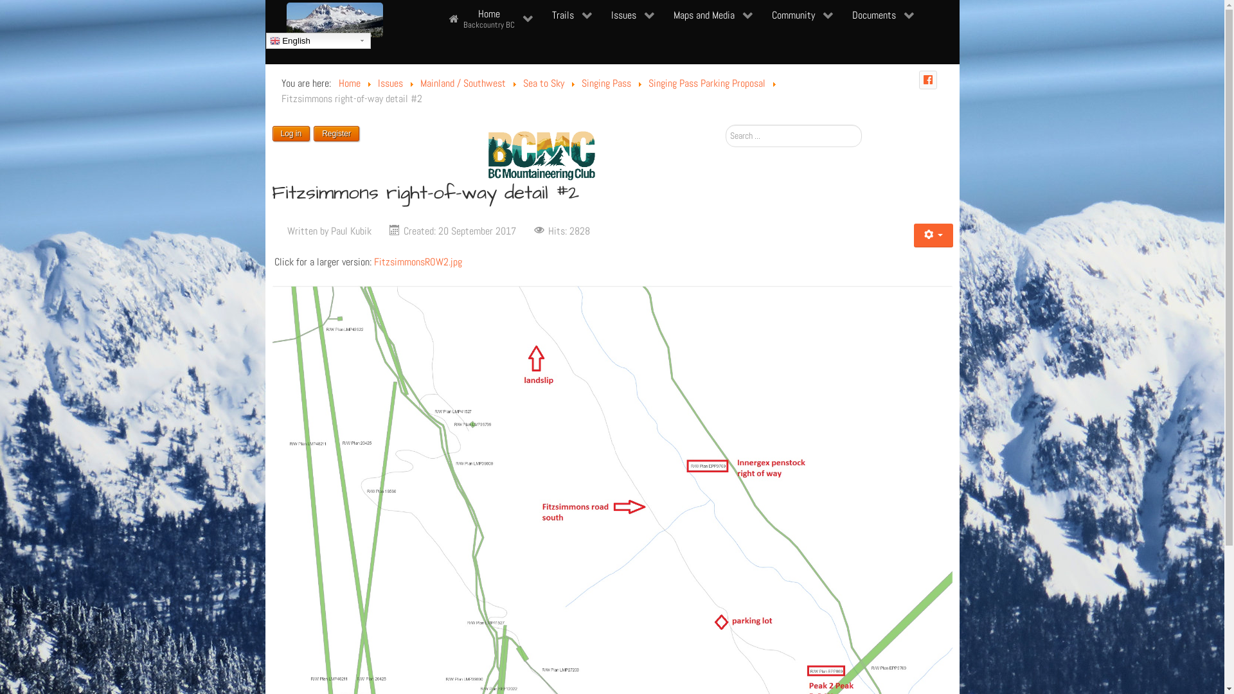 The width and height of the screenshot is (1234, 694). Describe the element at coordinates (337, 134) in the screenshot. I see `Register` at that location.